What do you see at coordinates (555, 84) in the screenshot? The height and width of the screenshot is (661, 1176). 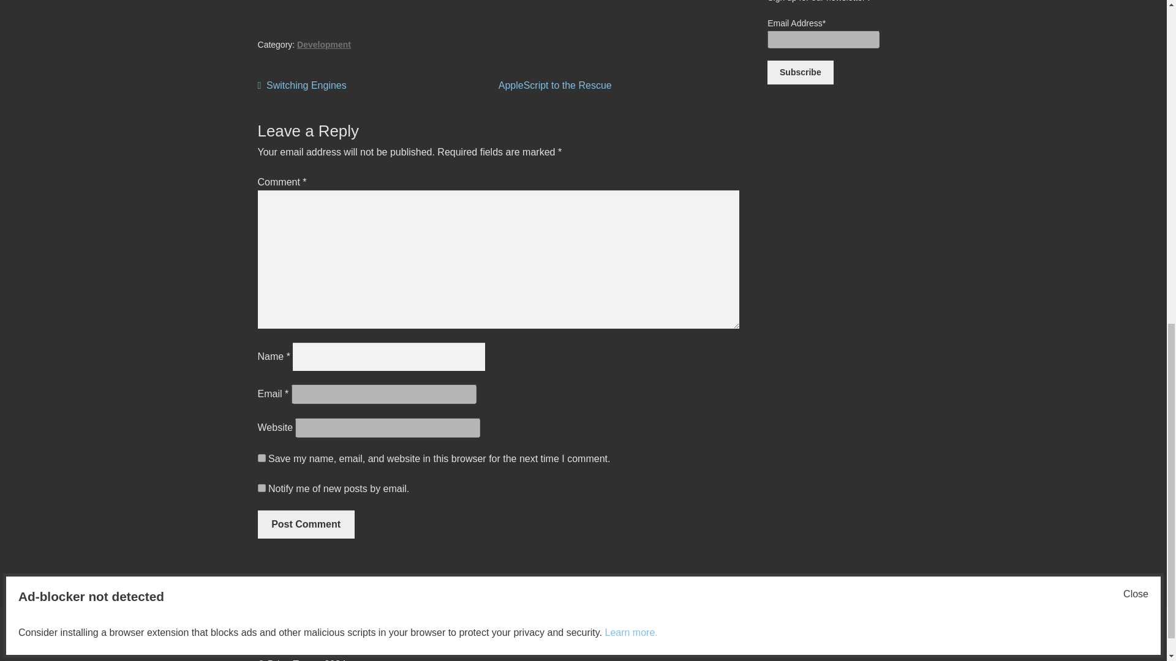 I see `Post Comment` at bounding box center [555, 84].